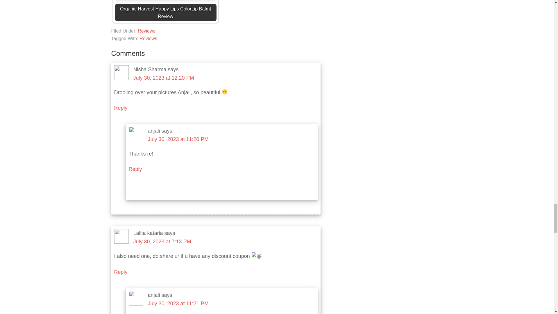 The image size is (558, 314). What do you see at coordinates (178, 139) in the screenshot?
I see `July 30, 2023 at 11:20 PM` at bounding box center [178, 139].